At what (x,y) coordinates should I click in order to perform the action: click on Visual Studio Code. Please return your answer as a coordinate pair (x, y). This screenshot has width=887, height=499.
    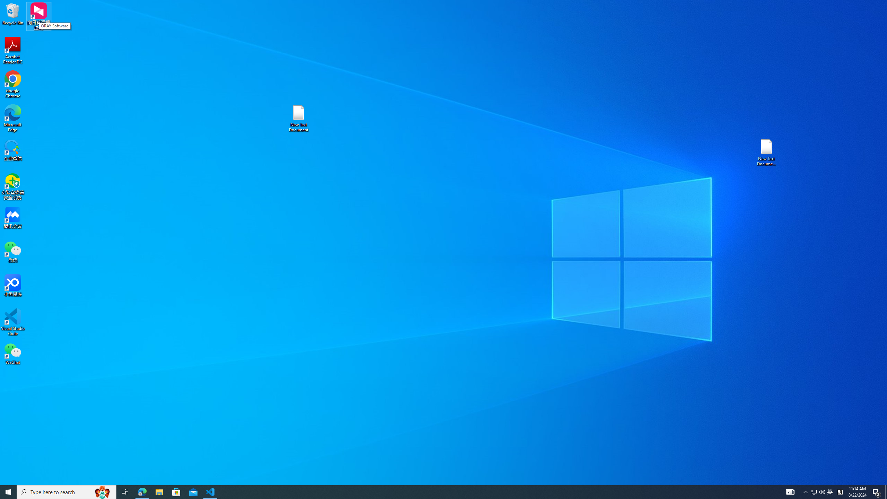
    Looking at the image, I should click on (13, 322).